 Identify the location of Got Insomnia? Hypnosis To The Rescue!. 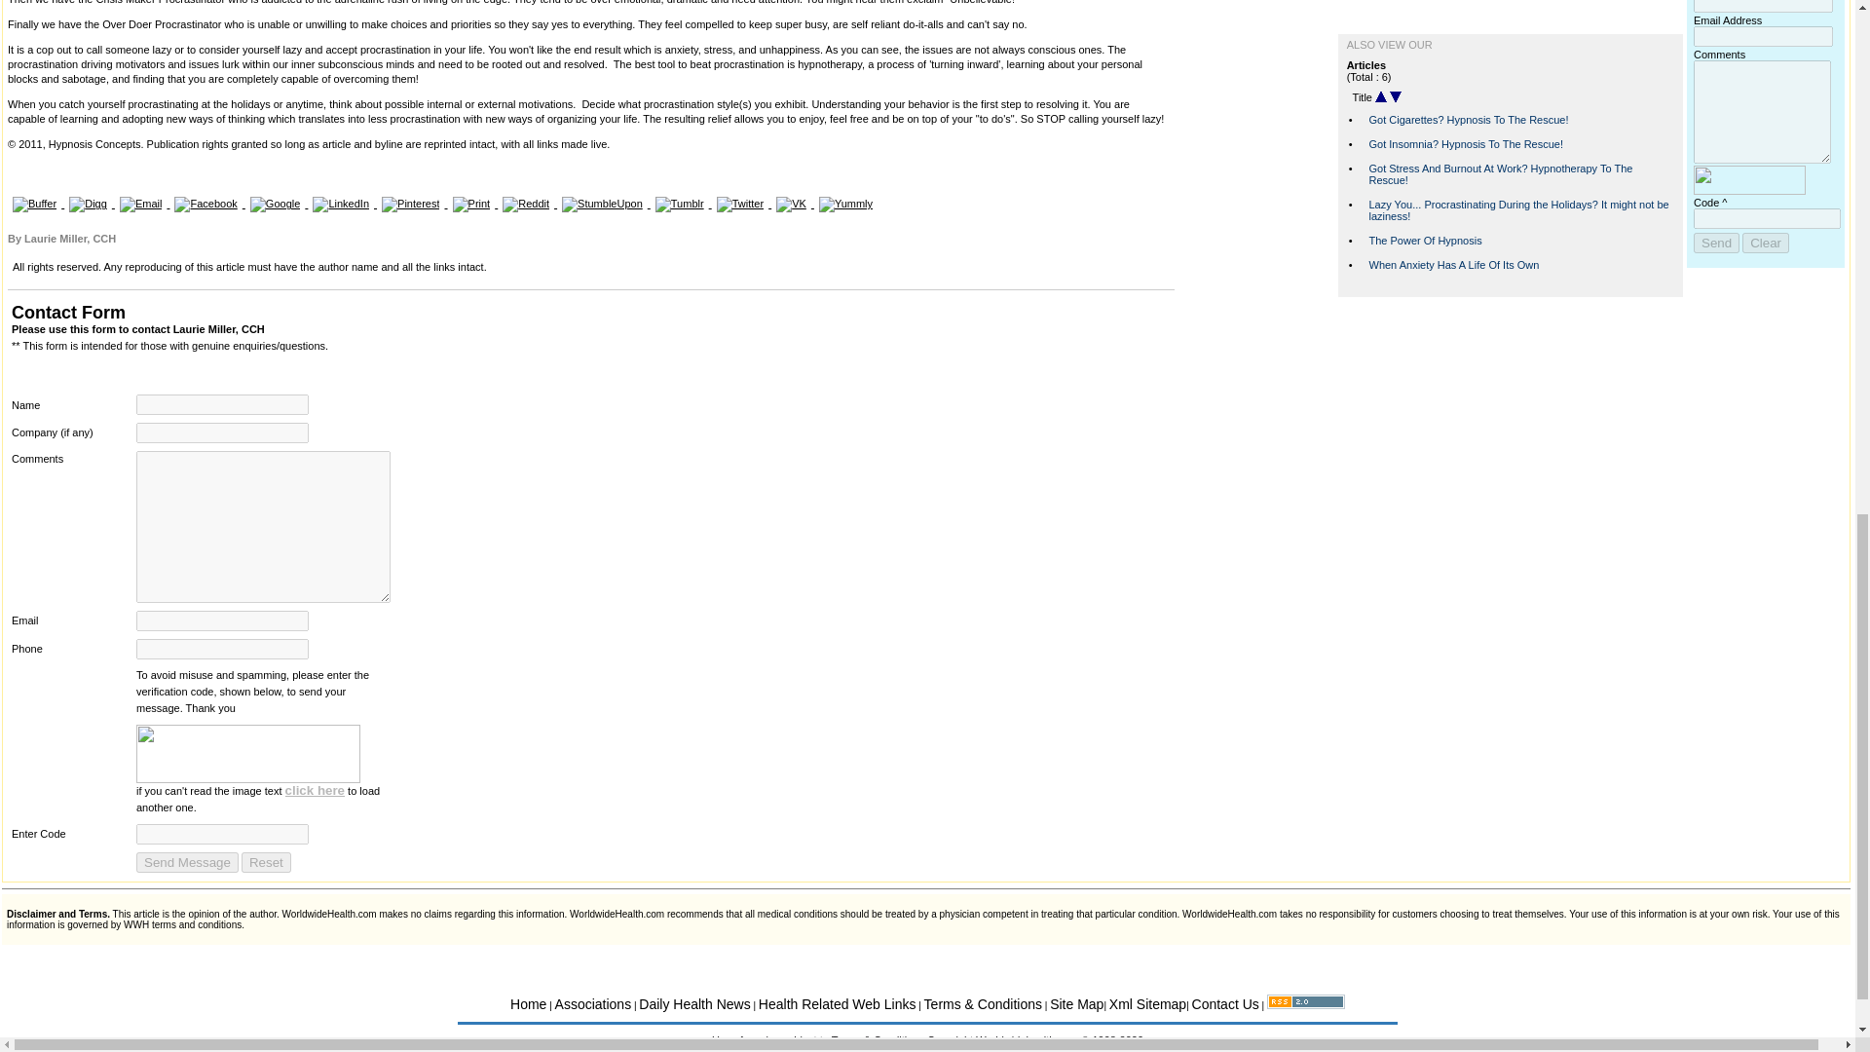
(1466, 144).